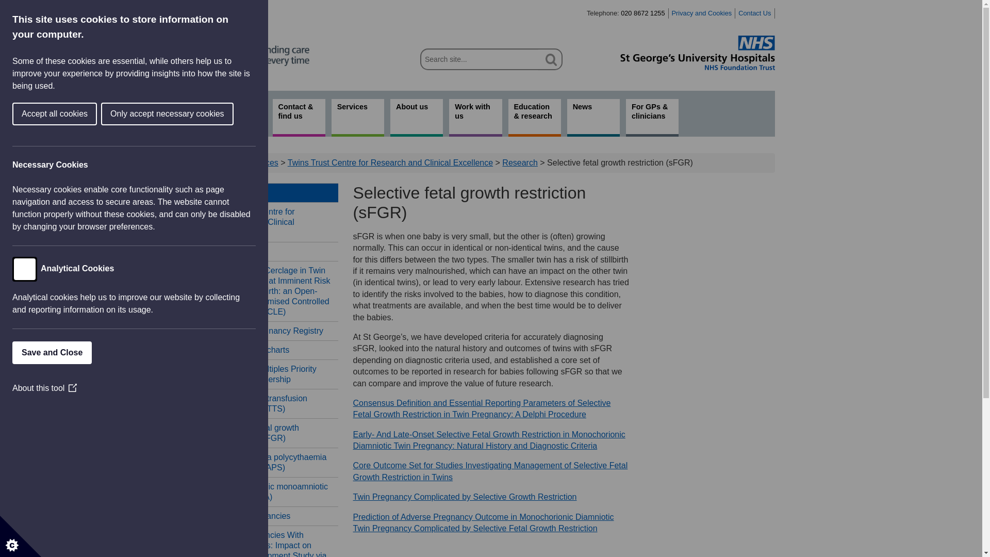 This screenshot has height=557, width=990. Describe the element at coordinates (358, 118) in the screenshot. I see `Services` at that location.